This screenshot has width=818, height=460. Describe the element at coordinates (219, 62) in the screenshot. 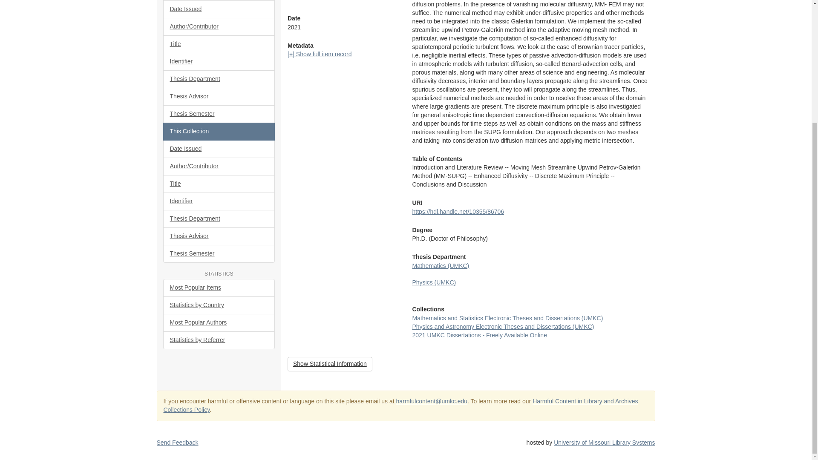

I see `Identifier` at that location.